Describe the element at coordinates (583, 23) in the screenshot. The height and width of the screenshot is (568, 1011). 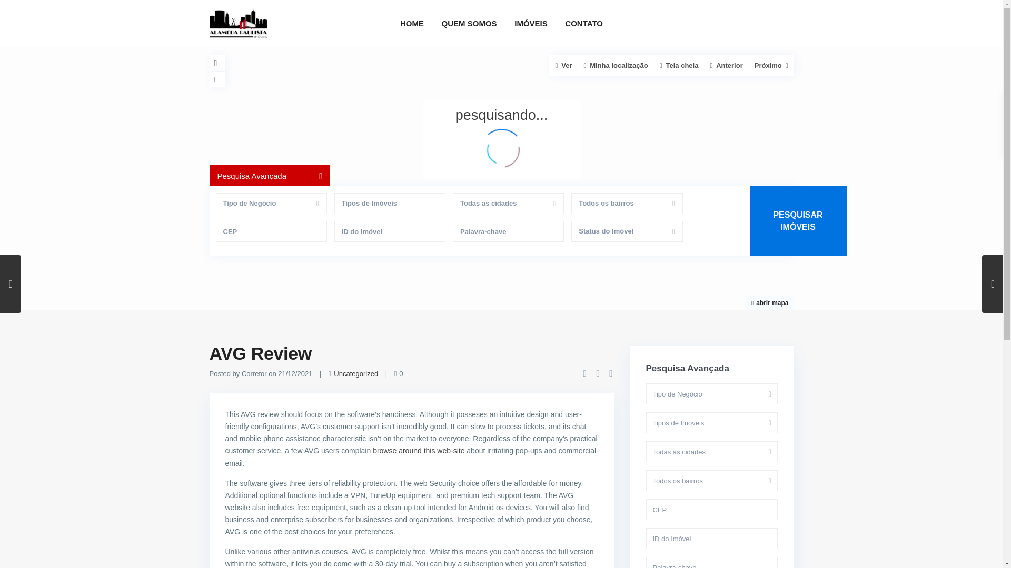
I see `CONTATO` at that location.